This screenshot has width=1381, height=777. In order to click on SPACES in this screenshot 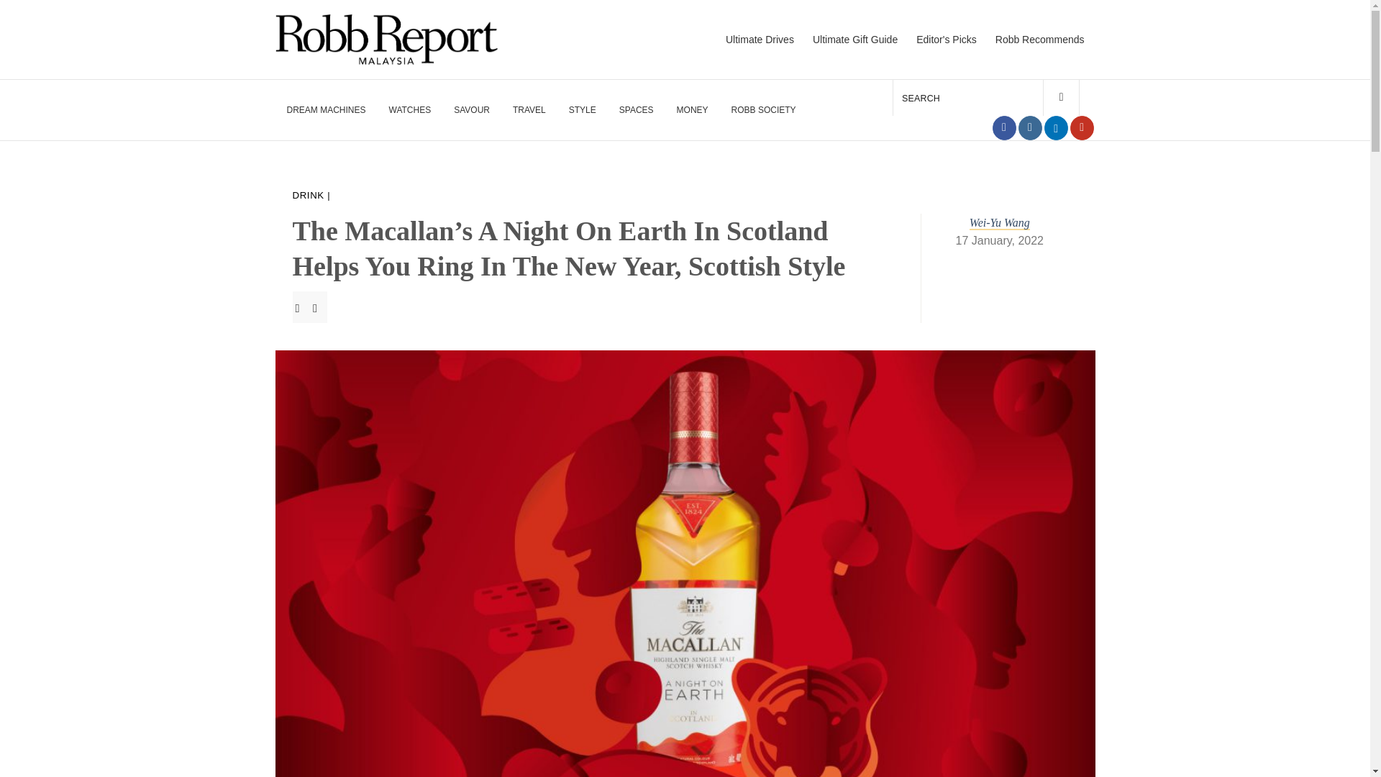, I will do `click(636, 109)`.